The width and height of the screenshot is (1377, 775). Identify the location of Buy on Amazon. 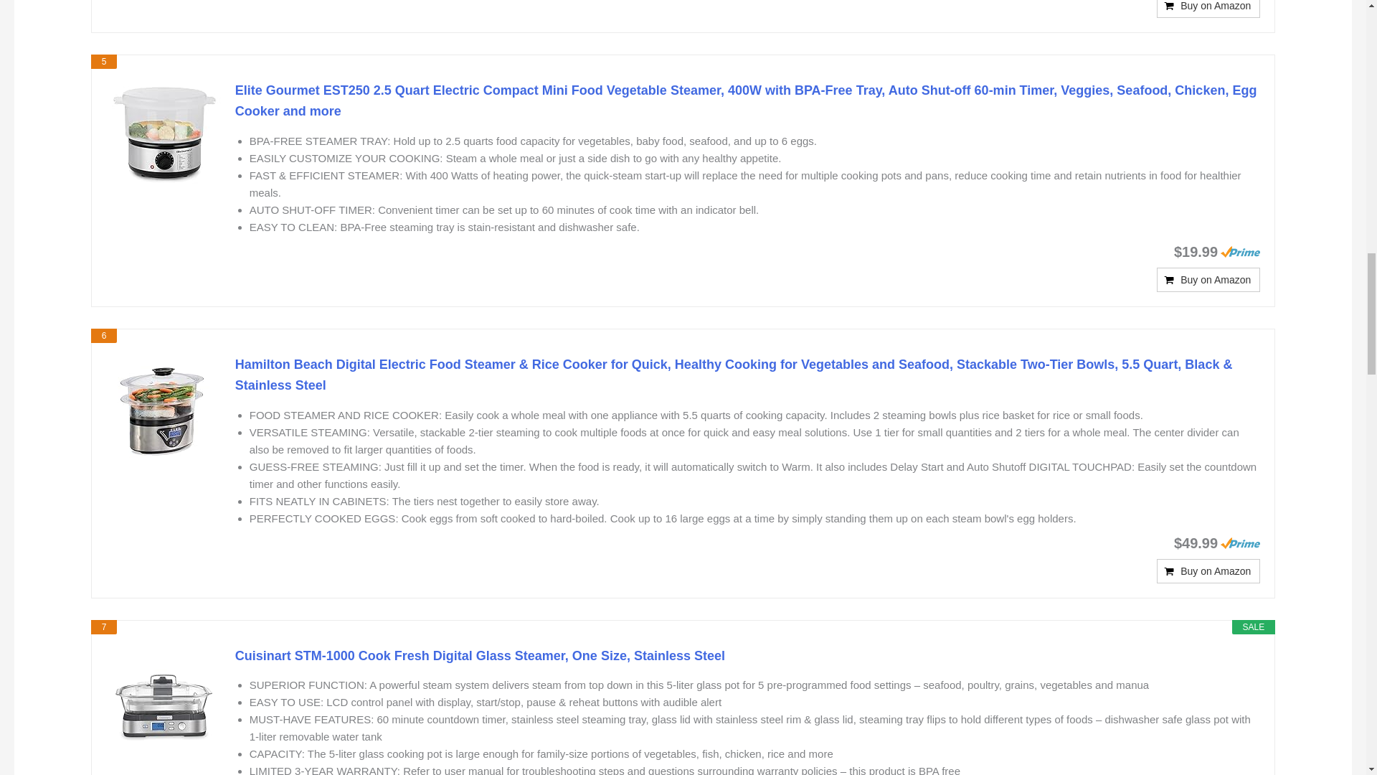
(1208, 571).